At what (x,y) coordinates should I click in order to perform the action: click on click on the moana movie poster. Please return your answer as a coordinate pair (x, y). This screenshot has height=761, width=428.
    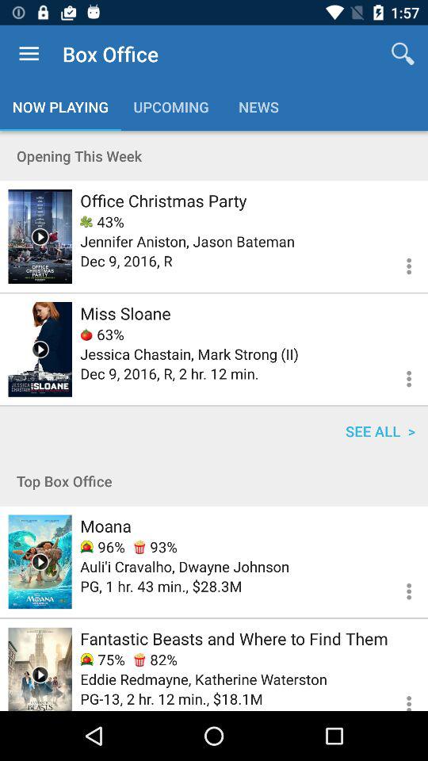
    Looking at the image, I should click on (40, 561).